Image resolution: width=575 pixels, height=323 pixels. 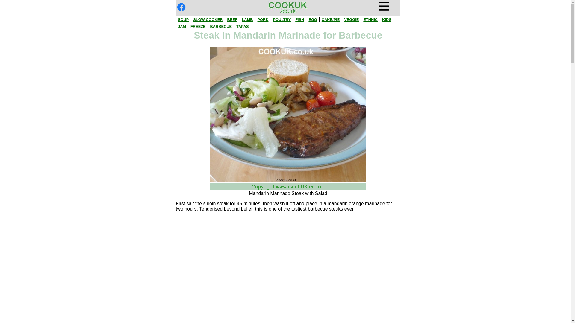 I want to click on SOUP, so click(x=183, y=20).